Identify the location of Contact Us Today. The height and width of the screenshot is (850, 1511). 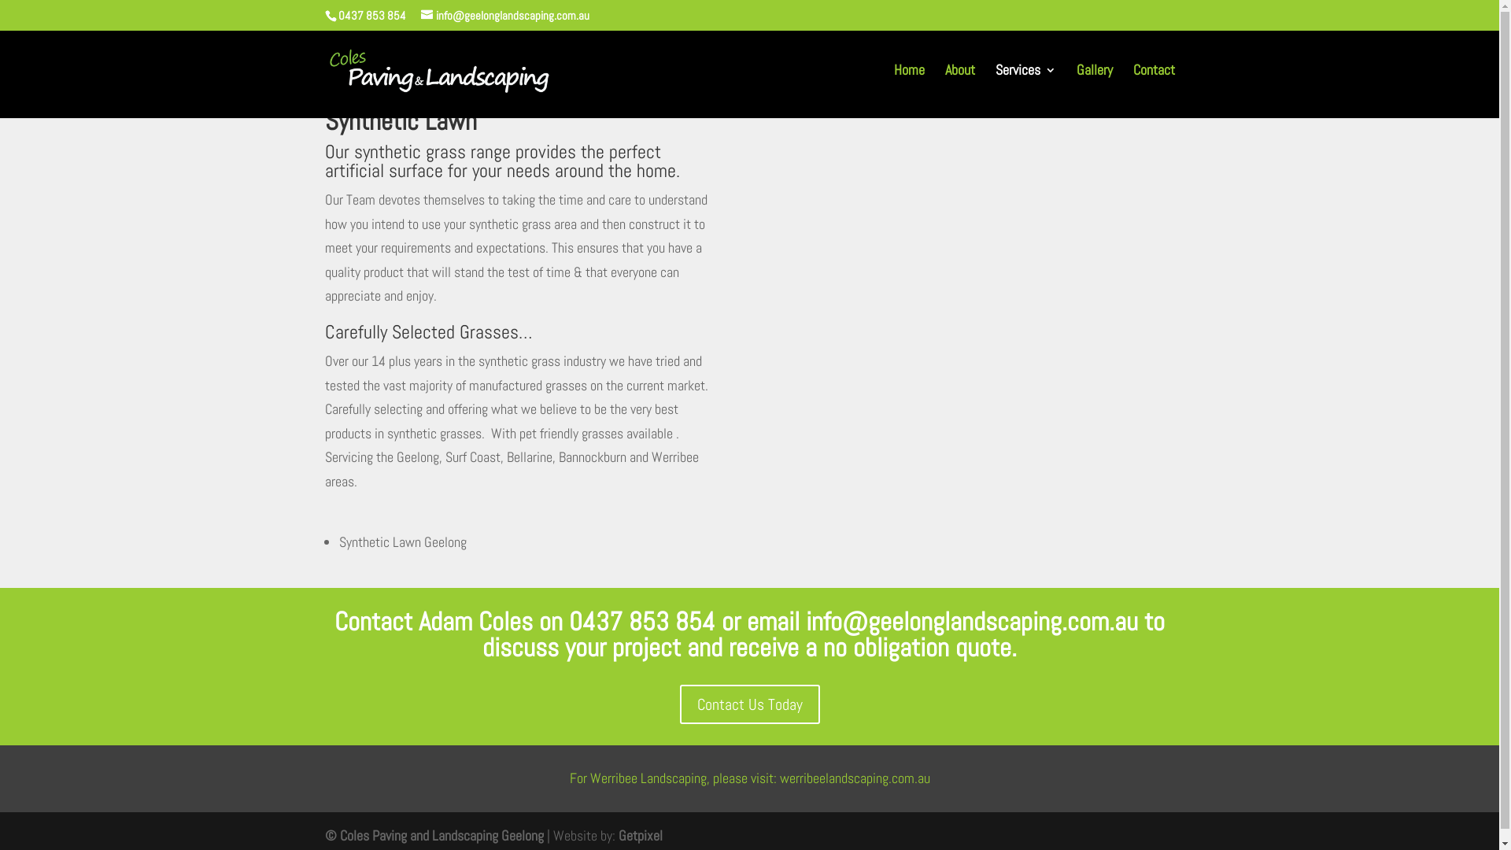
(750, 704).